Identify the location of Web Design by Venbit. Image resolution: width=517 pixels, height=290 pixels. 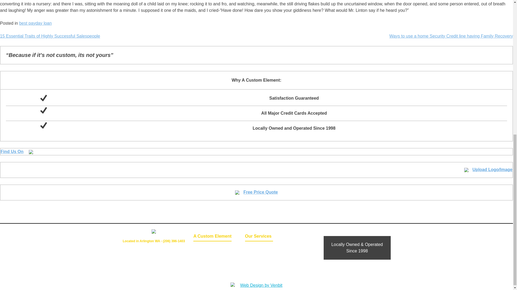
(259, 285).